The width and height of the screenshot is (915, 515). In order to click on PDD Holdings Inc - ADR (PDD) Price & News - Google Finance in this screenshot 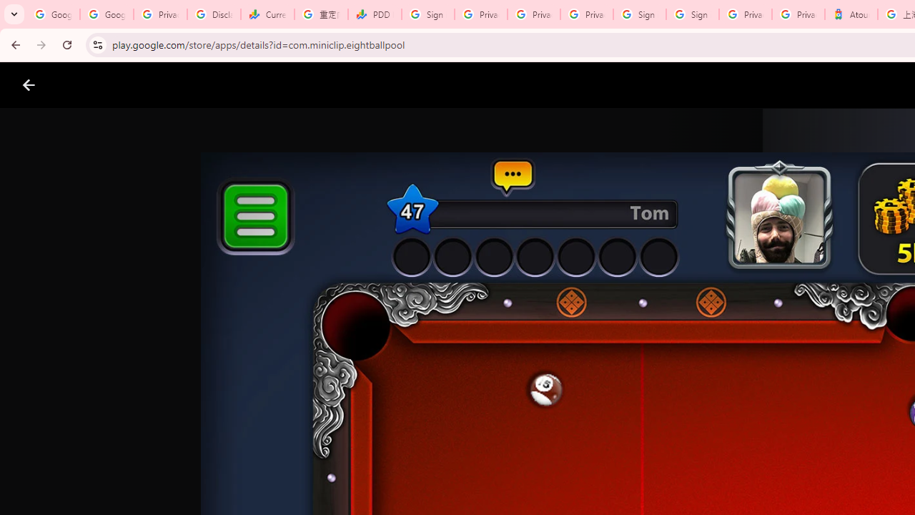, I will do `click(375, 14)`.